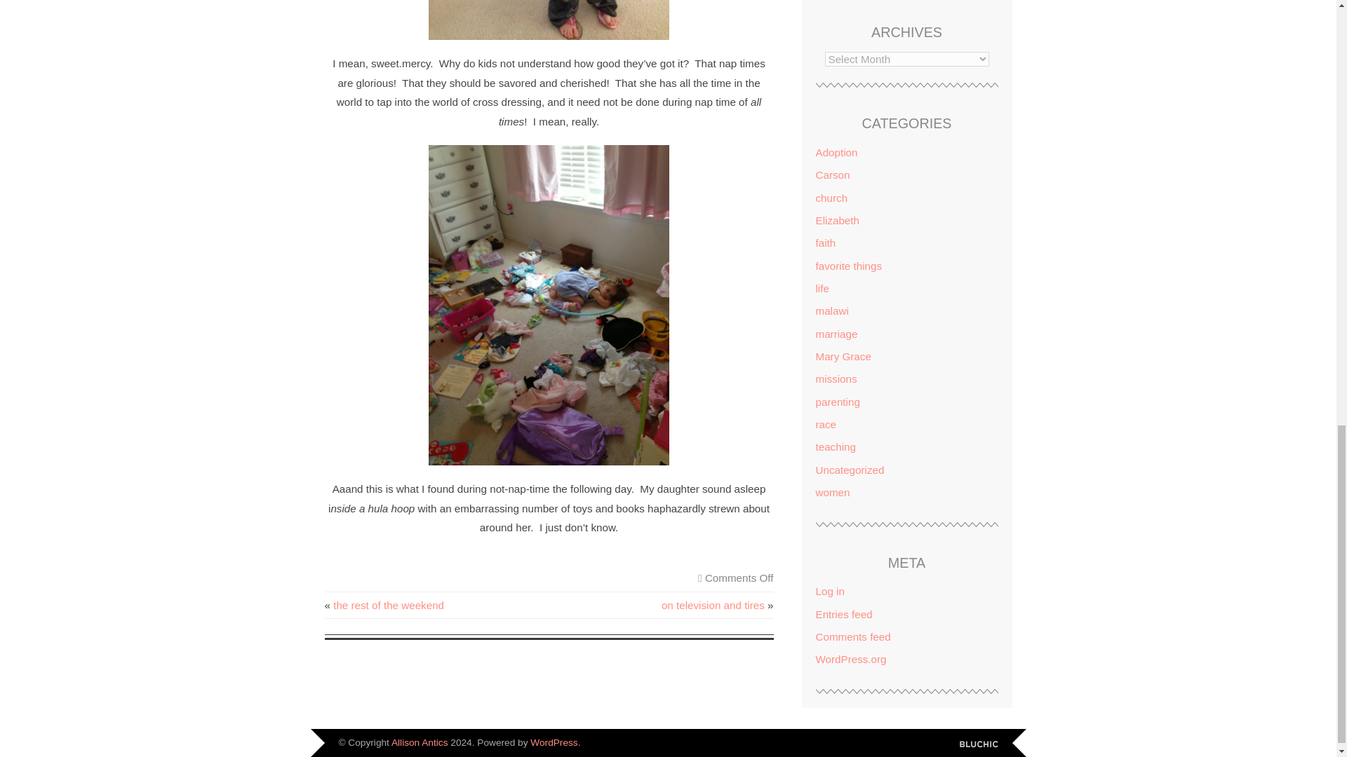  Describe the element at coordinates (836, 378) in the screenshot. I see `missions` at that location.